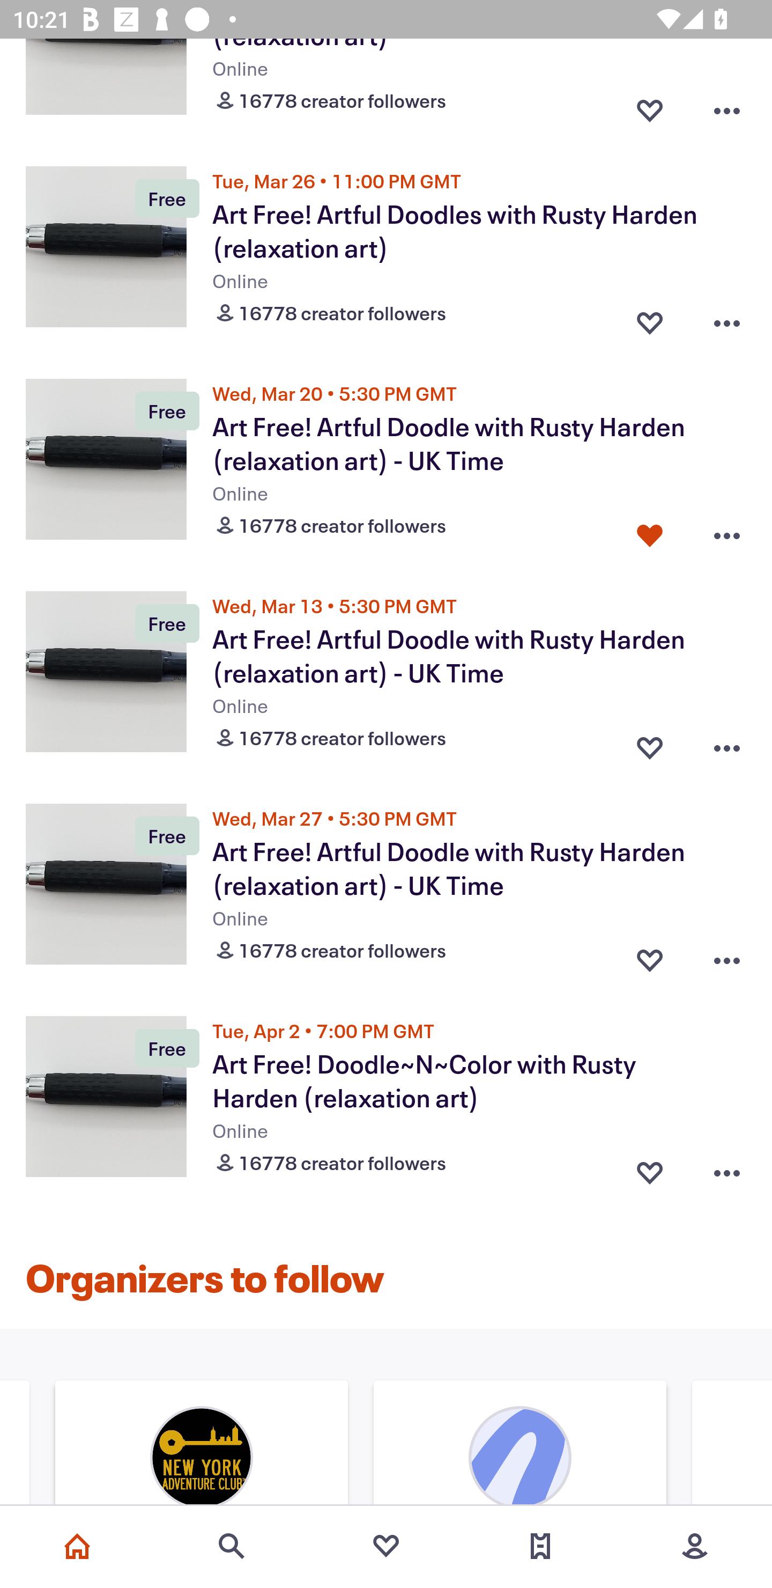 The height and width of the screenshot is (1588, 772). What do you see at coordinates (650, 957) in the screenshot?
I see `Favorite button` at bounding box center [650, 957].